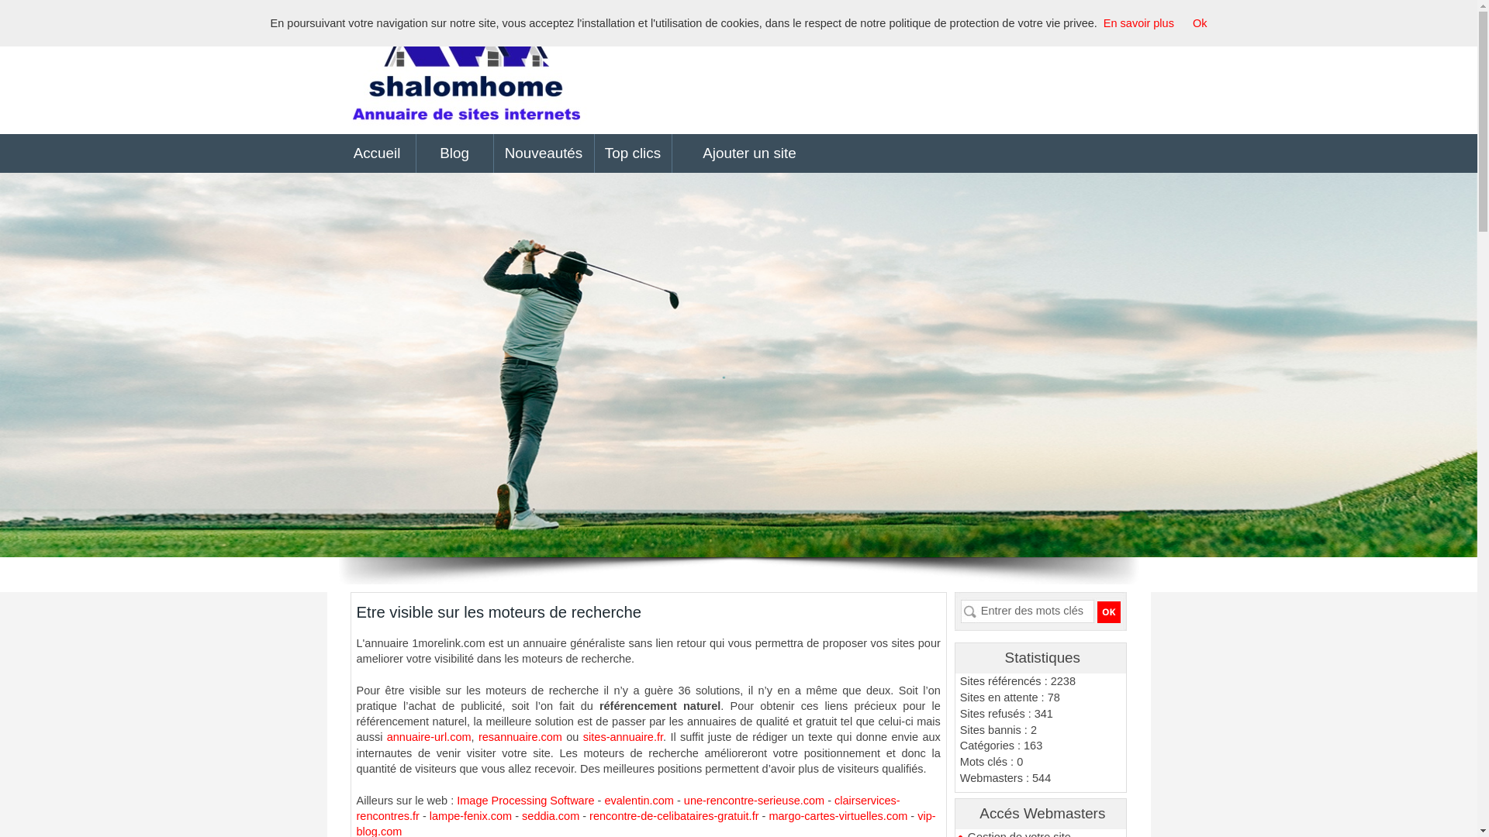  Describe the element at coordinates (377, 153) in the screenshot. I see `Accueil` at that location.